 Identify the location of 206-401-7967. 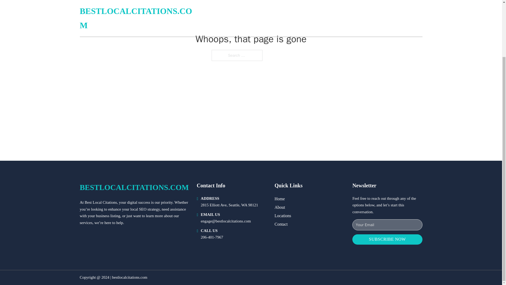
(212, 237).